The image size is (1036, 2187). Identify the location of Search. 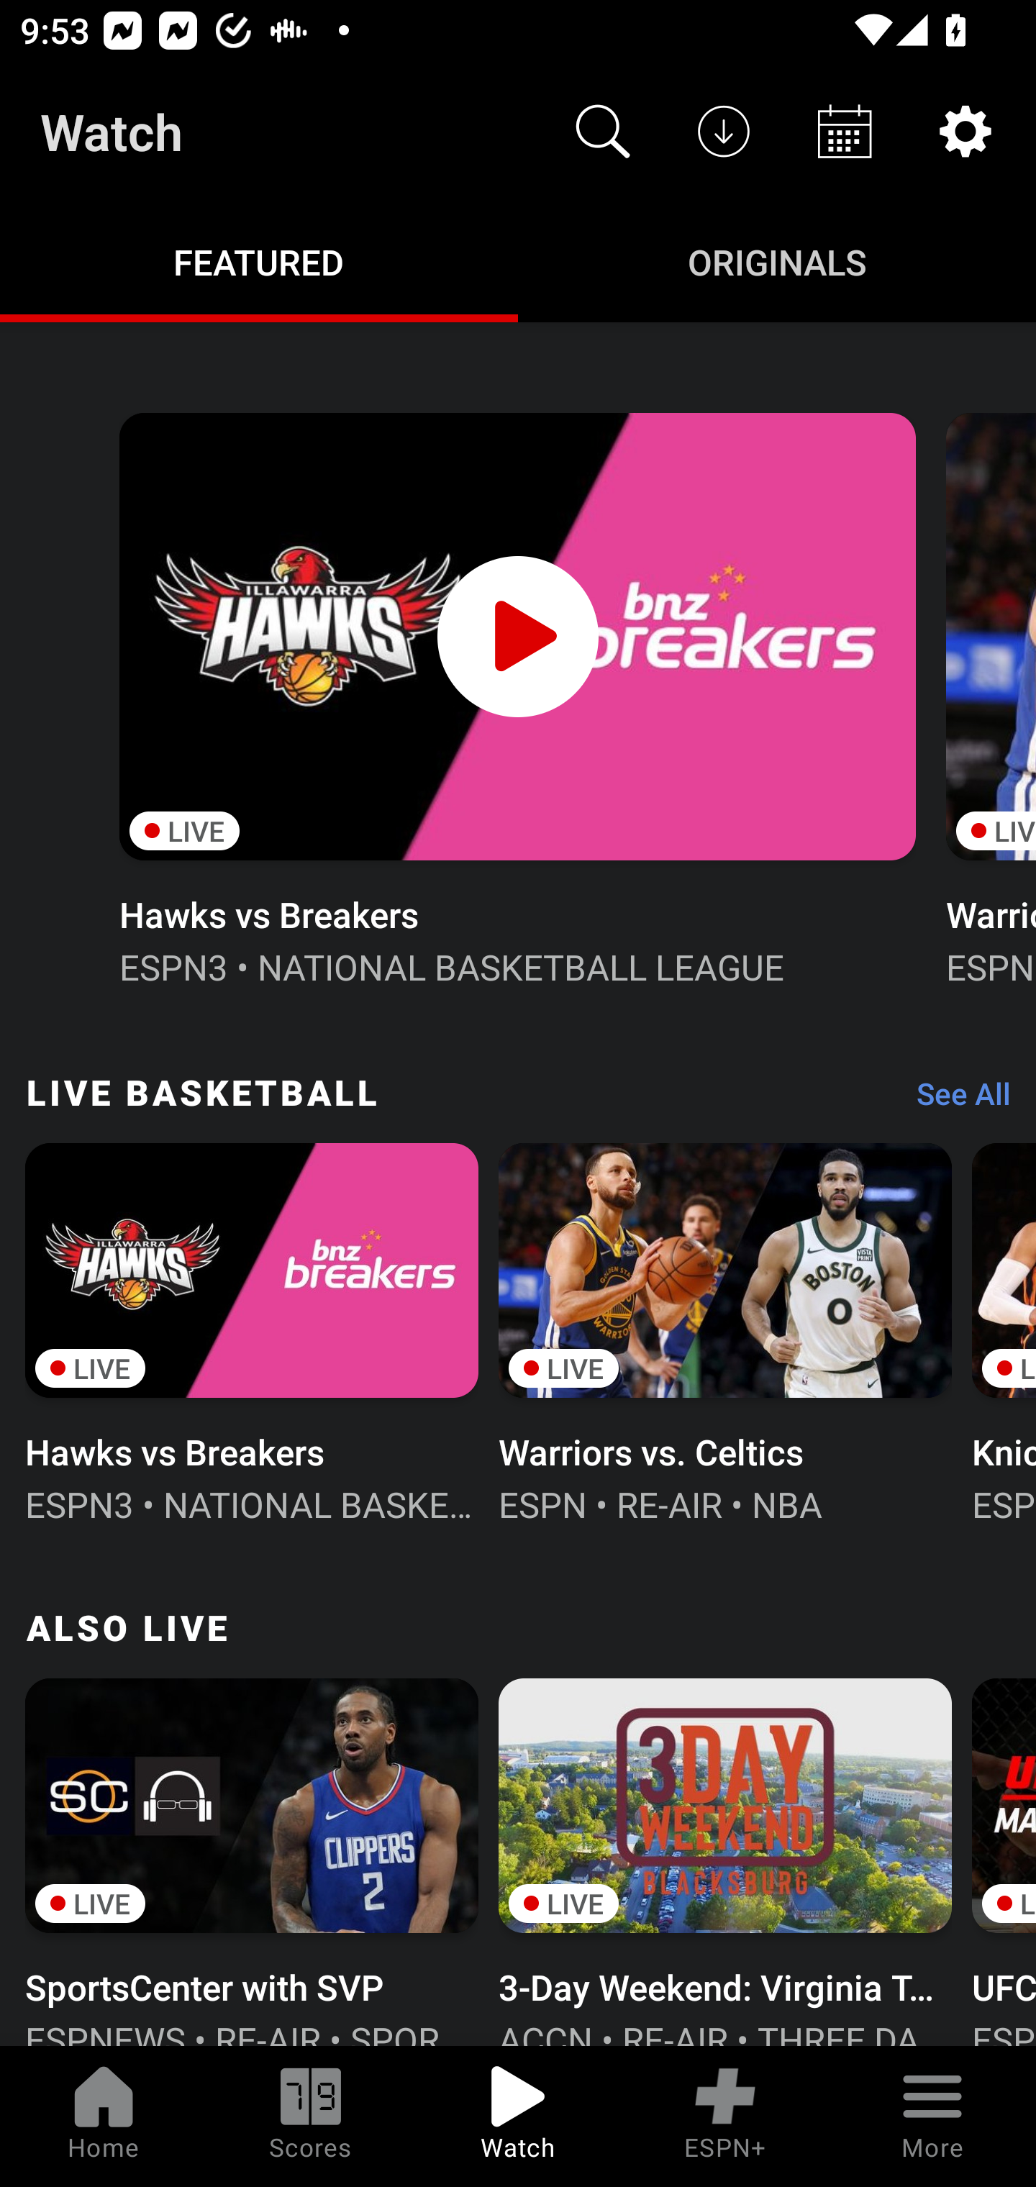
(603, 131).